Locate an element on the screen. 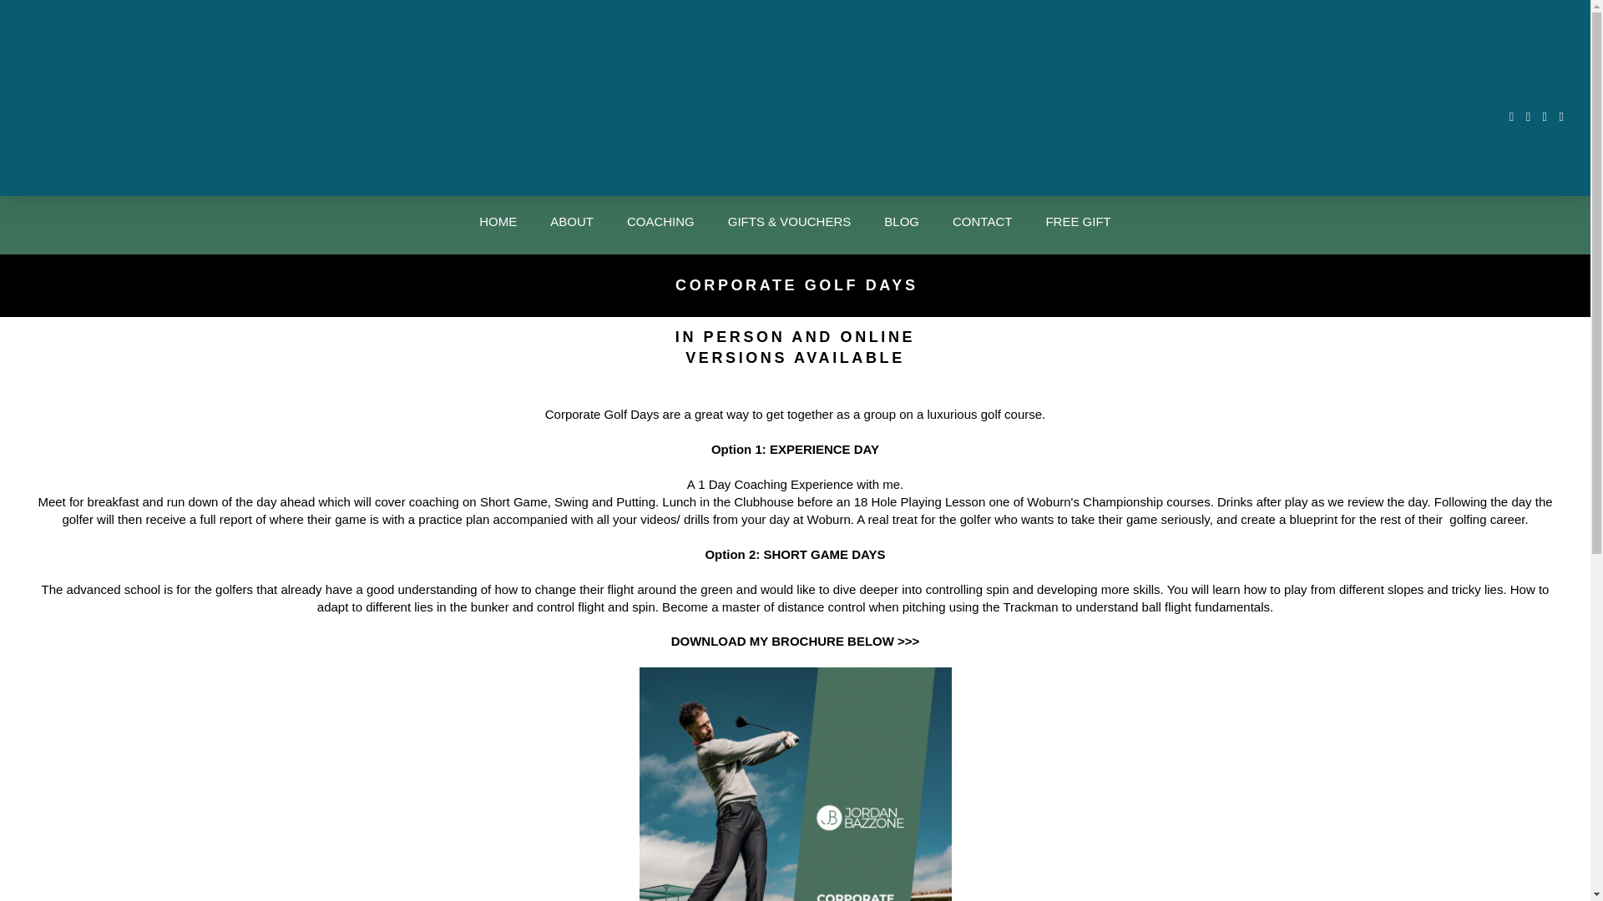 The image size is (1603, 901). COACHING is located at coordinates (661, 225).